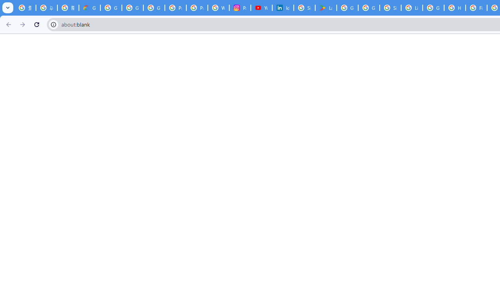  What do you see at coordinates (197, 8) in the screenshot?
I see `Privacy Help Center - Policies Help` at bounding box center [197, 8].